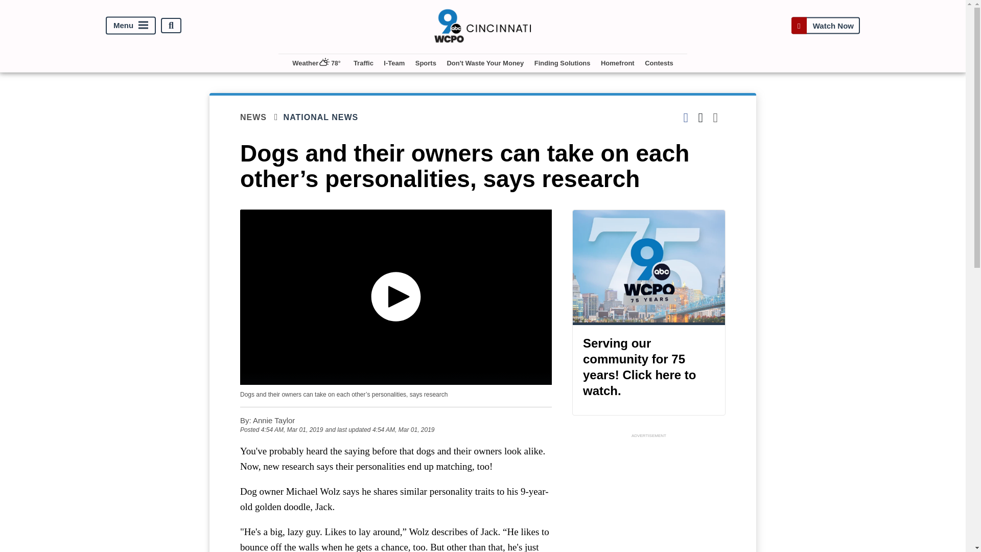 This screenshot has width=981, height=552. What do you see at coordinates (486, 526) in the screenshot?
I see `3rd party ad content` at bounding box center [486, 526].